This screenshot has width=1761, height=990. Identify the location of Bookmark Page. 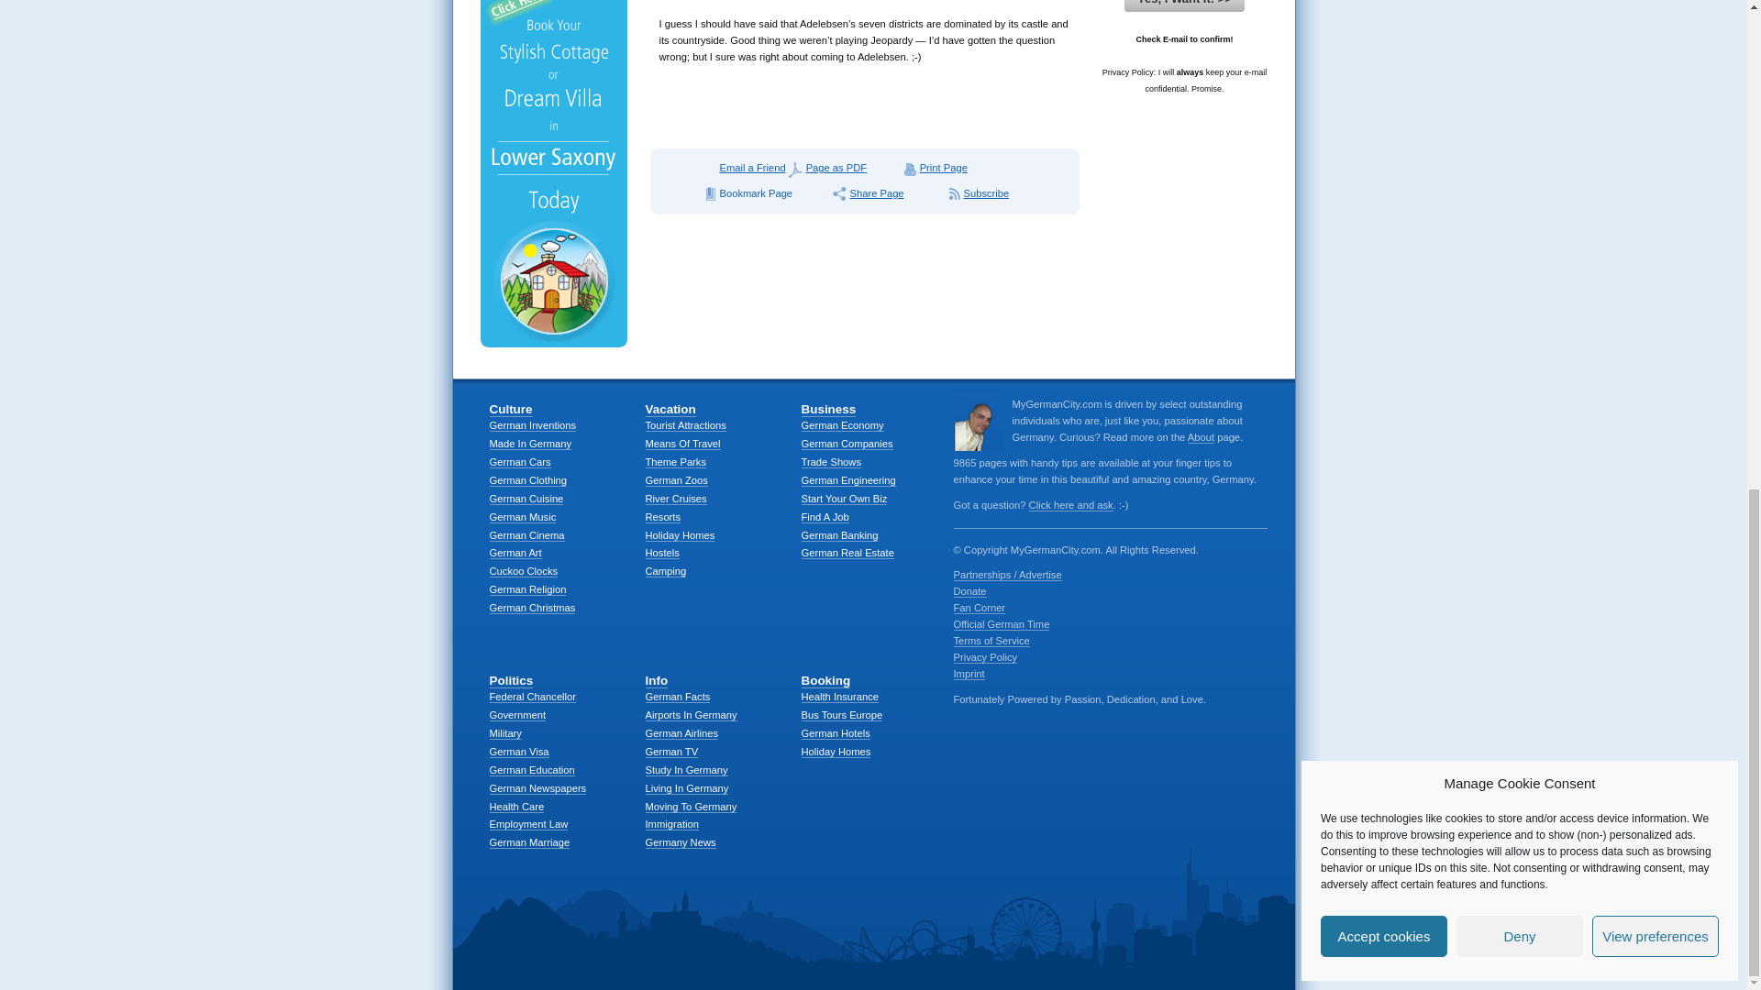
(764, 193).